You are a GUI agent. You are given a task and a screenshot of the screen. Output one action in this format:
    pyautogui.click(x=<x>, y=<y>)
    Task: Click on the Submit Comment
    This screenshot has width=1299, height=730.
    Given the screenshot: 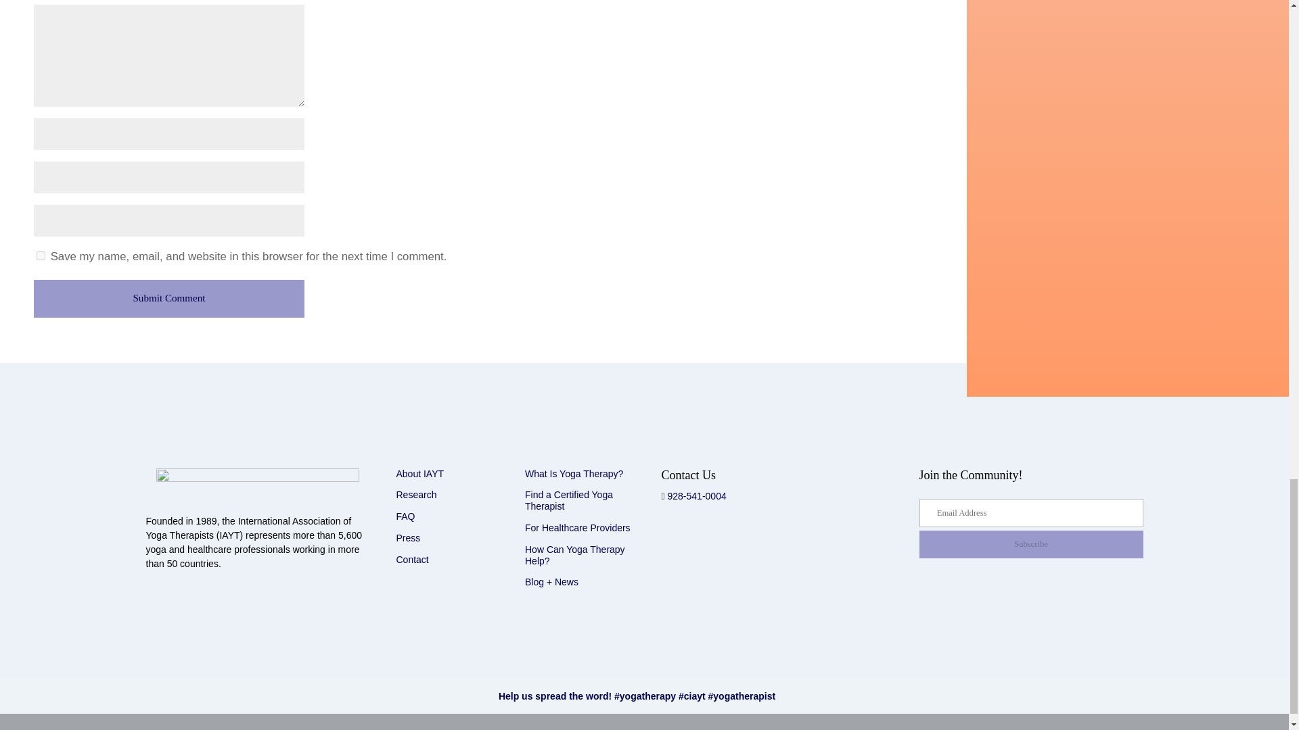 What is the action you would take?
    pyautogui.click(x=168, y=298)
    